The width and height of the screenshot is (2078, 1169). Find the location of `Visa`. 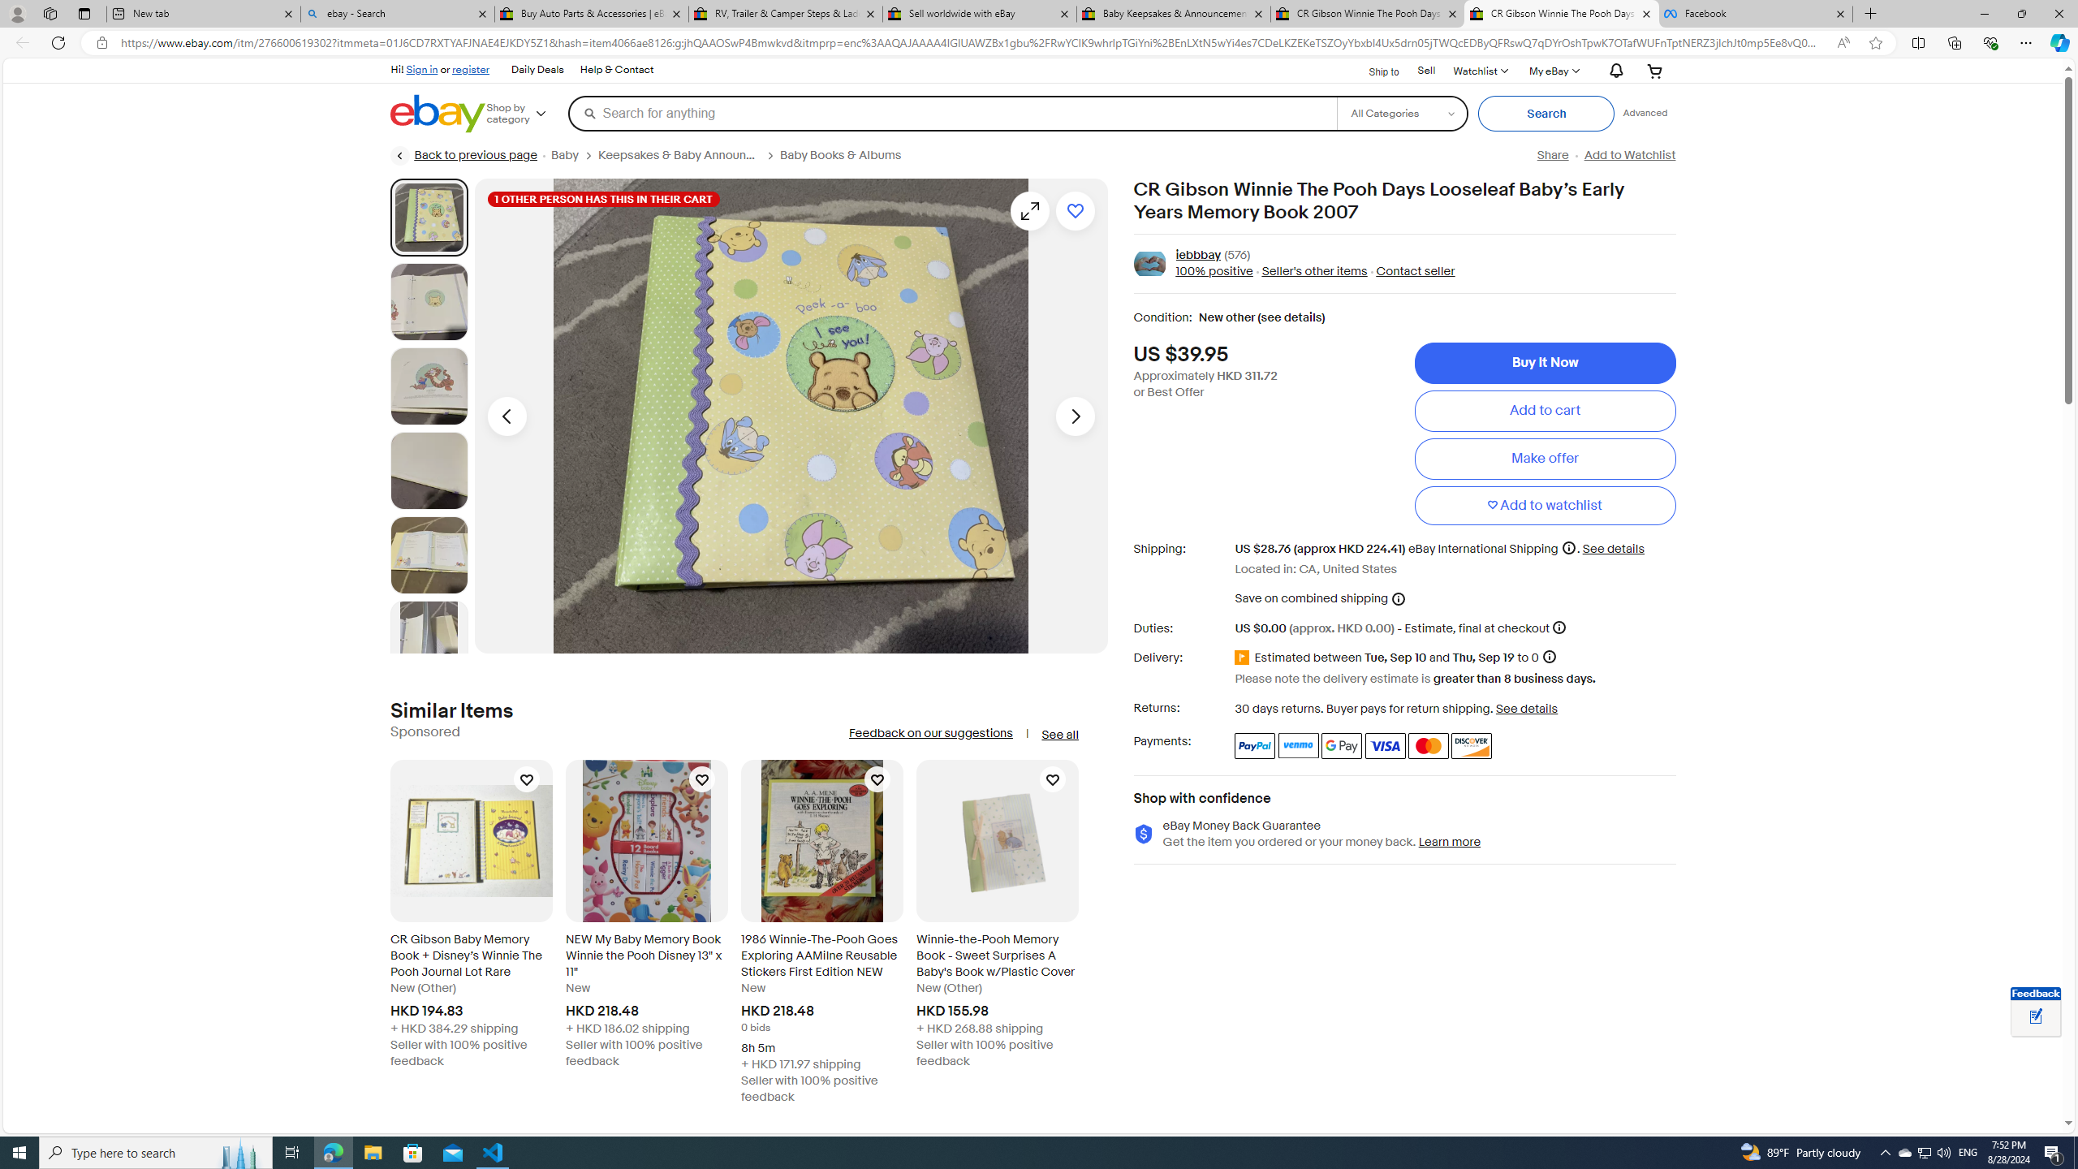

Visa is located at coordinates (1386, 745).